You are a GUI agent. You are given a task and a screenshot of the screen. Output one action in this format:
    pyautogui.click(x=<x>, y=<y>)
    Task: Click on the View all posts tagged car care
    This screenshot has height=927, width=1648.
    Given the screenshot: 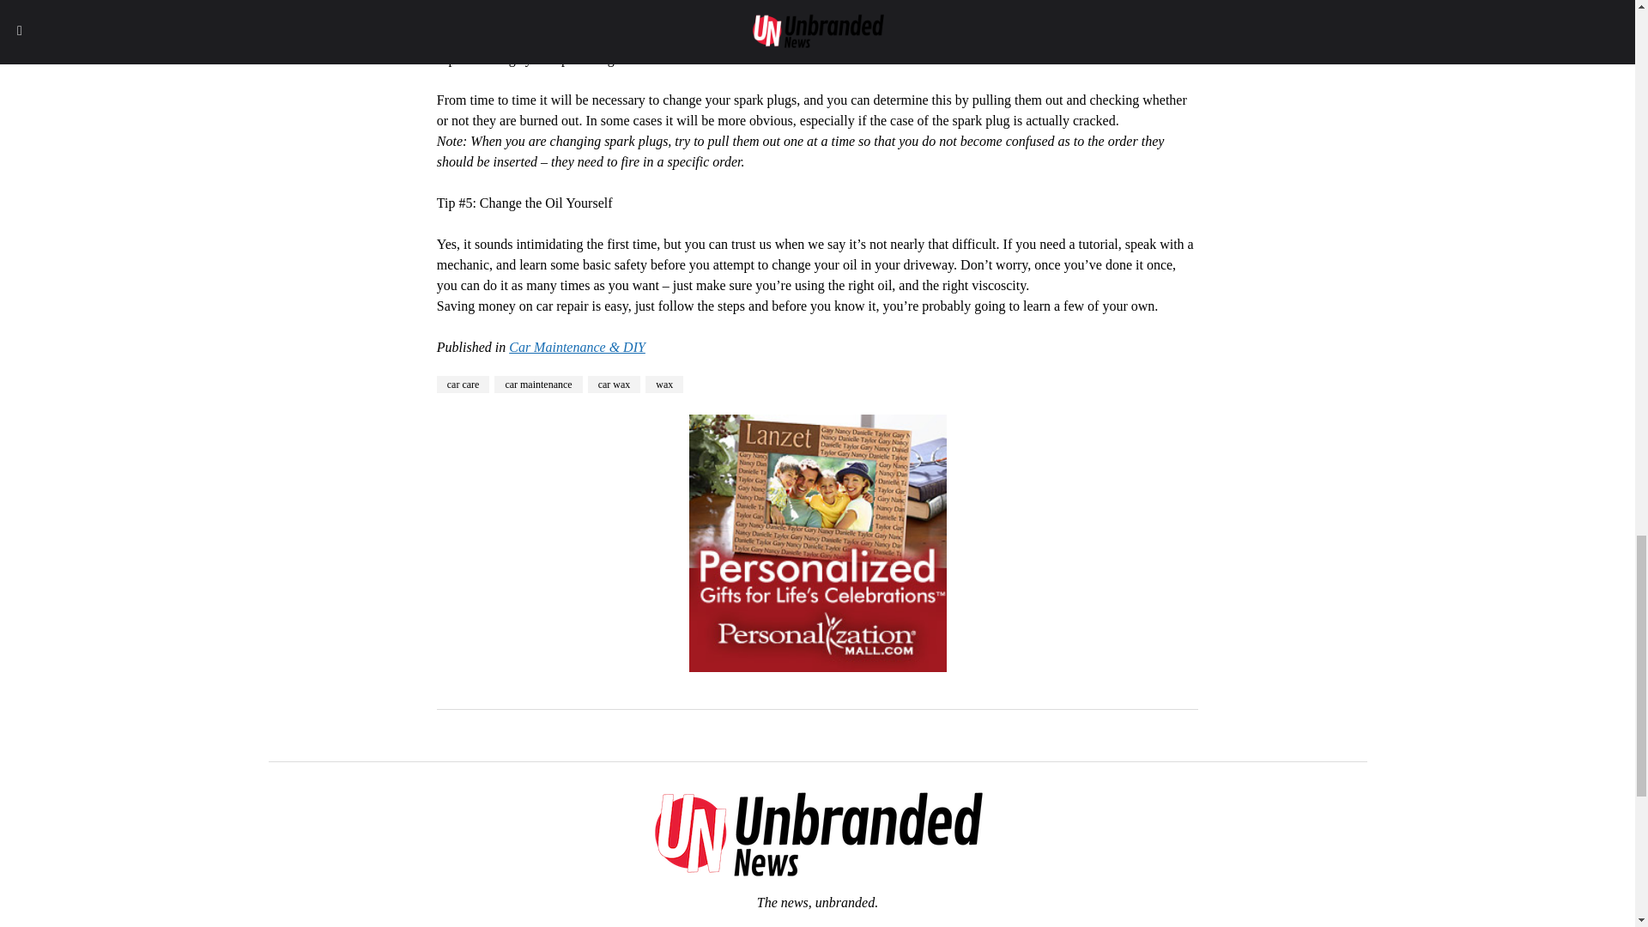 What is the action you would take?
    pyautogui.click(x=463, y=385)
    